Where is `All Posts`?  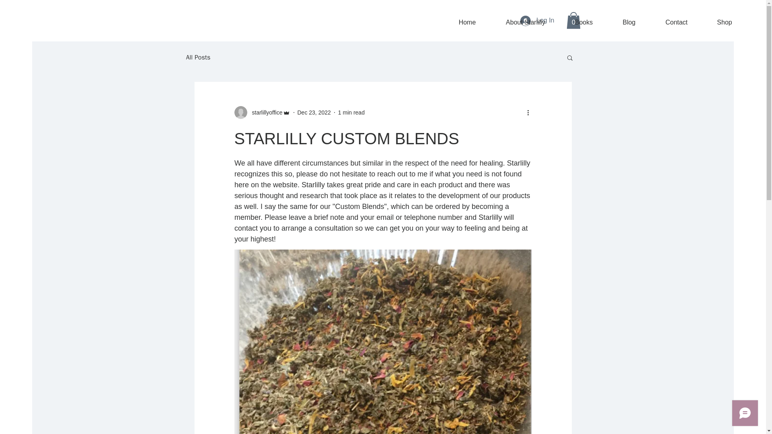 All Posts is located at coordinates (198, 57).